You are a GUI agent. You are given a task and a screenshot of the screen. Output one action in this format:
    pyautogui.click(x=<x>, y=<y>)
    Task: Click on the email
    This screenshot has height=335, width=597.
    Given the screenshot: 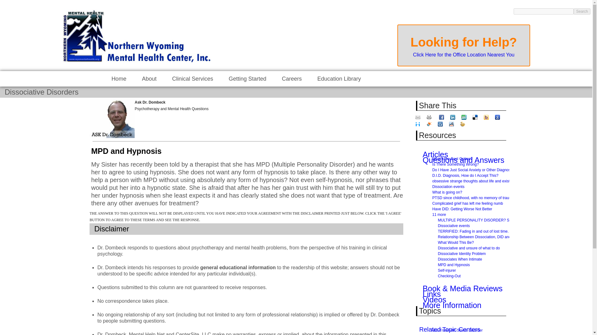 What is the action you would take?
    pyautogui.click(x=419, y=117)
    